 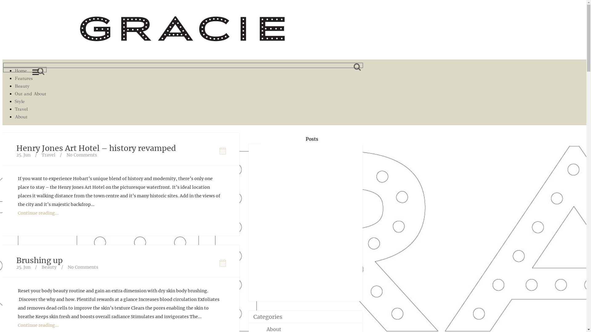 What do you see at coordinates (183, 31) in the screenshot?
I see `GRACIE` at bounding box center [183, 31].